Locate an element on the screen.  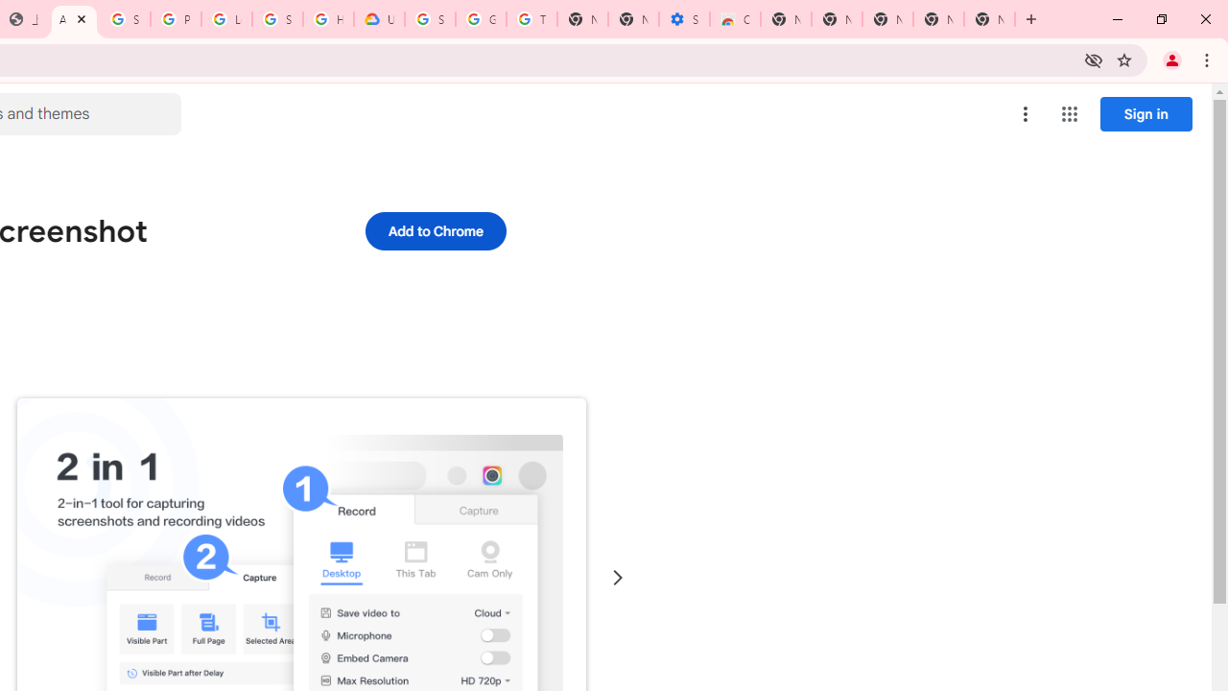
Google Account Help is located at coordinates (481, 19).